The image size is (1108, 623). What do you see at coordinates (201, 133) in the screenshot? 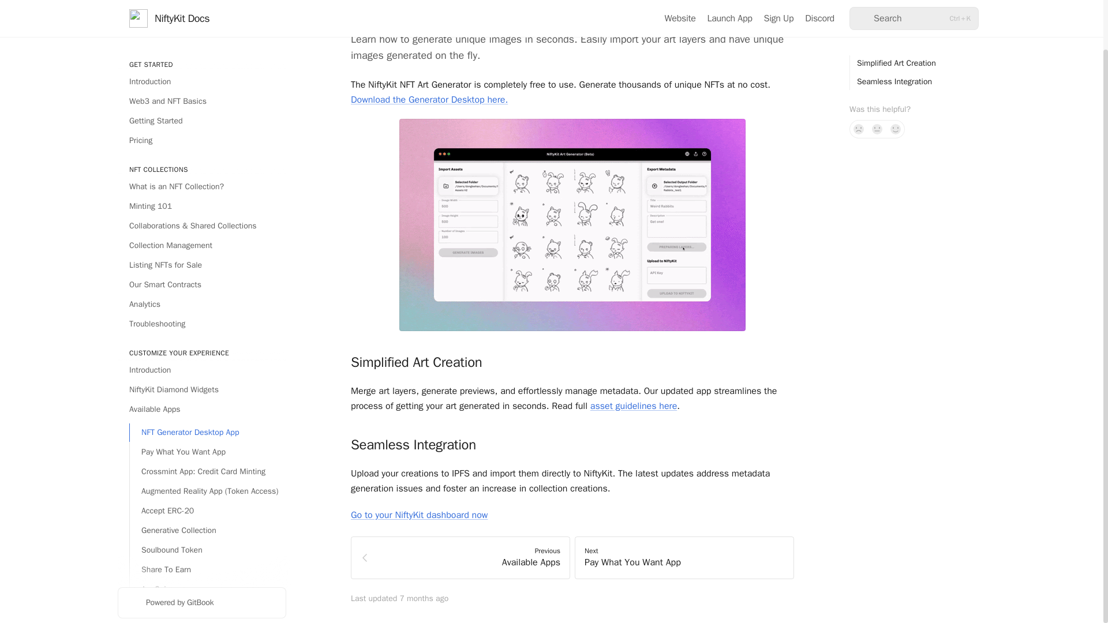
I see `What is an NFT Collection?` at bounding box center [201, 133].